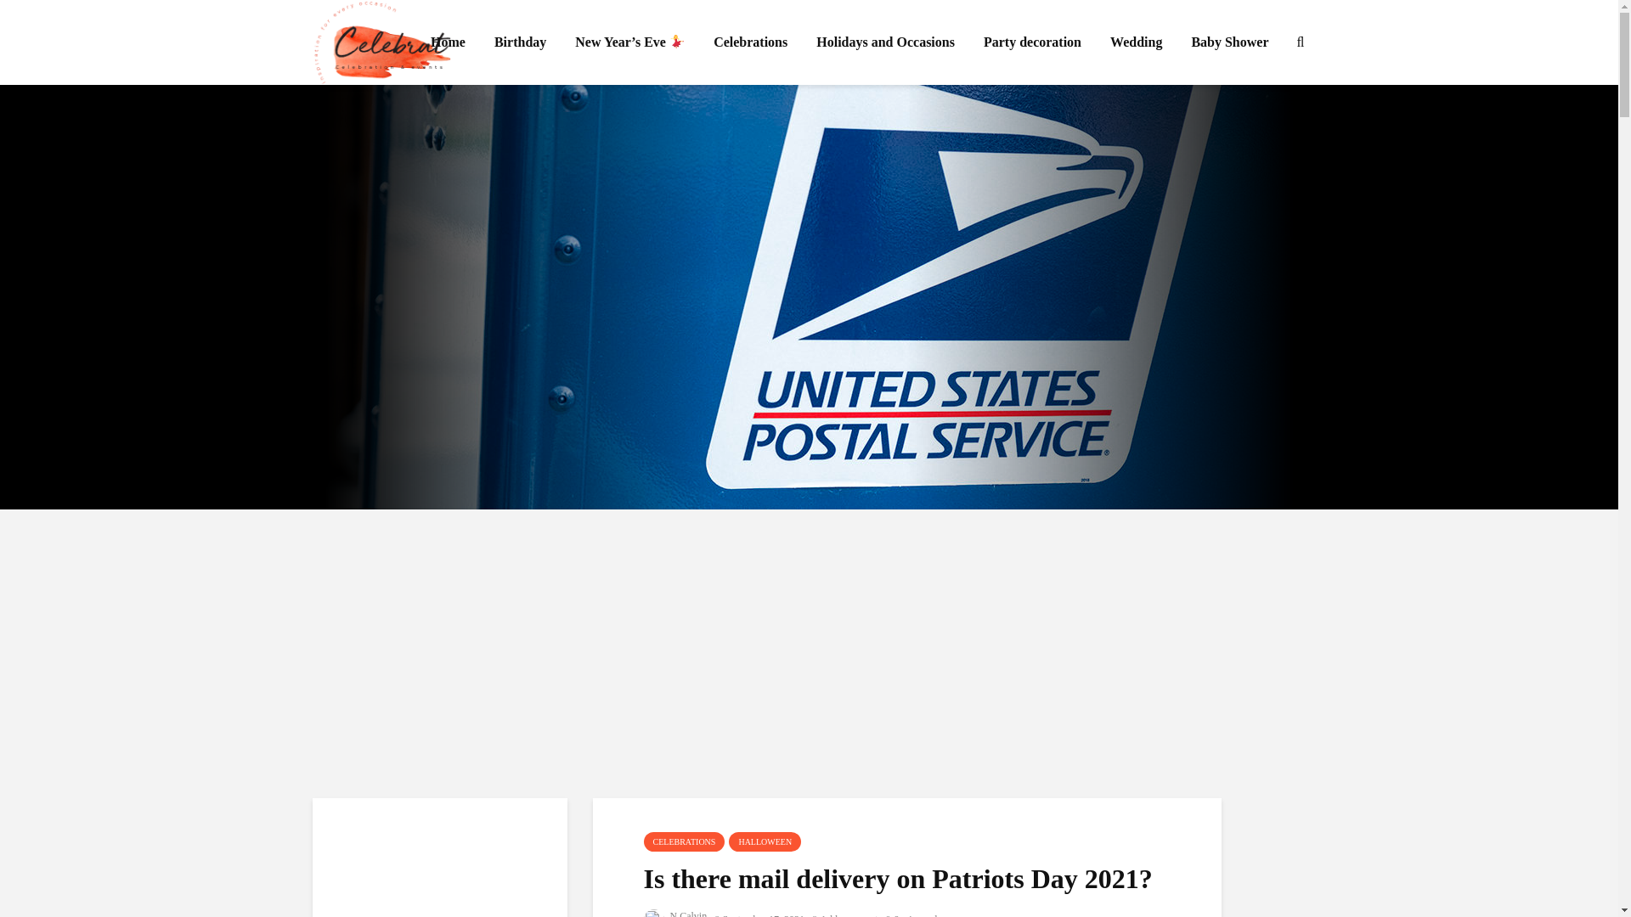 Image resolution: width=1631 pixels, height=917 pixels. I want to click on Holidays and Occasions, so click(885, 42).